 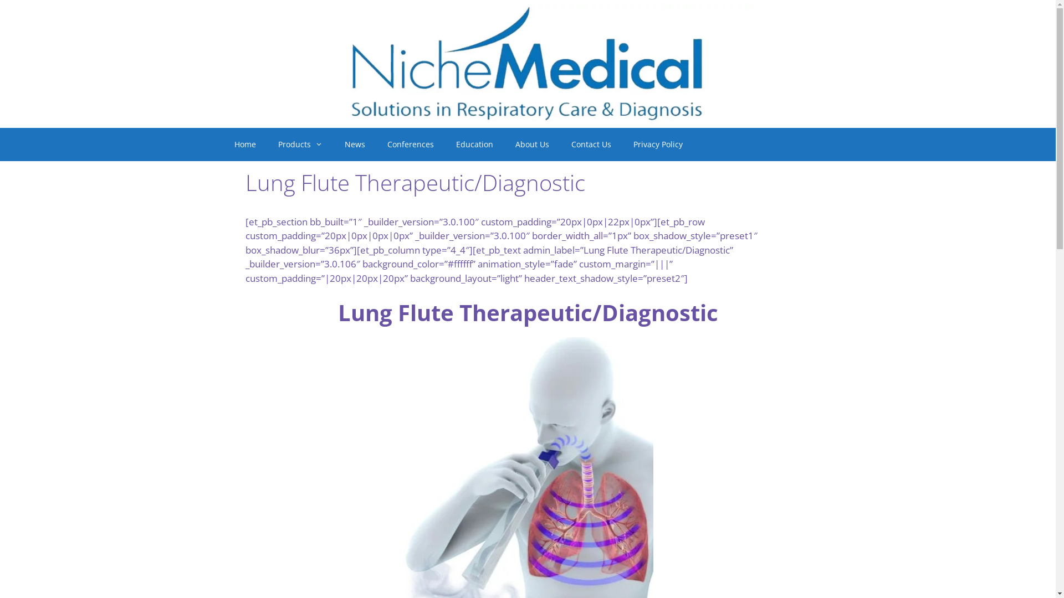 What do you see at coordinates (658, 145) in the screenshot?
I see `Privacy Policy` at bounding box center [658, 145].